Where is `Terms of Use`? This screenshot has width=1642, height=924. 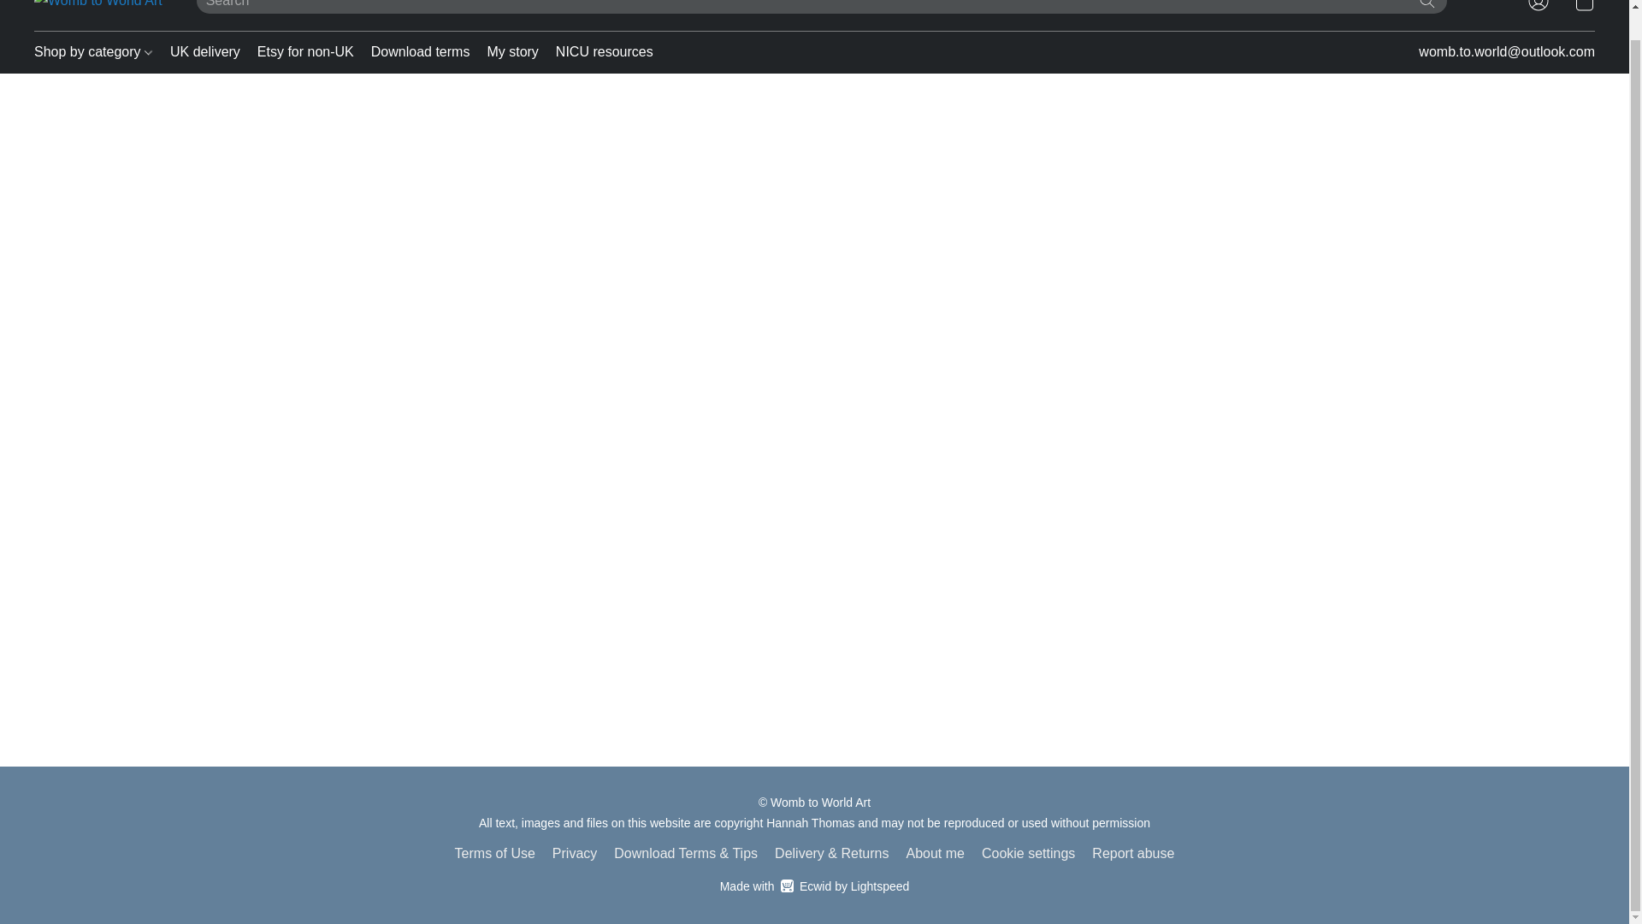 Terms of Use is located at coordinates (205, 51).